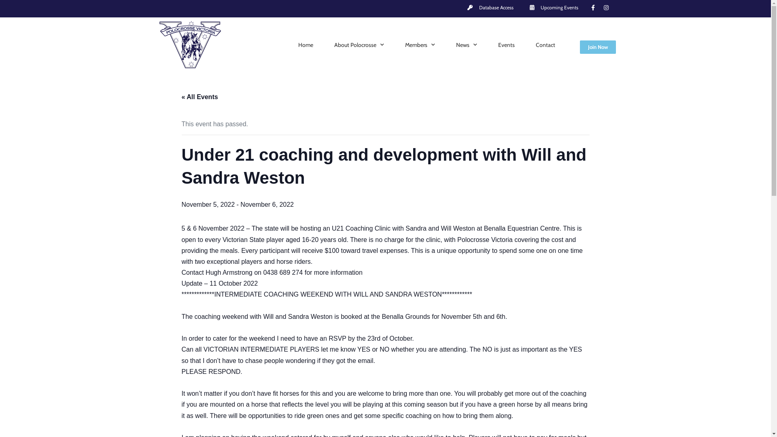 The width and height of the screenshot is (777, 437). What do you see at coordinates (507, 45) in the screenshot?
I see `Events` at bounding box center [507, 45].